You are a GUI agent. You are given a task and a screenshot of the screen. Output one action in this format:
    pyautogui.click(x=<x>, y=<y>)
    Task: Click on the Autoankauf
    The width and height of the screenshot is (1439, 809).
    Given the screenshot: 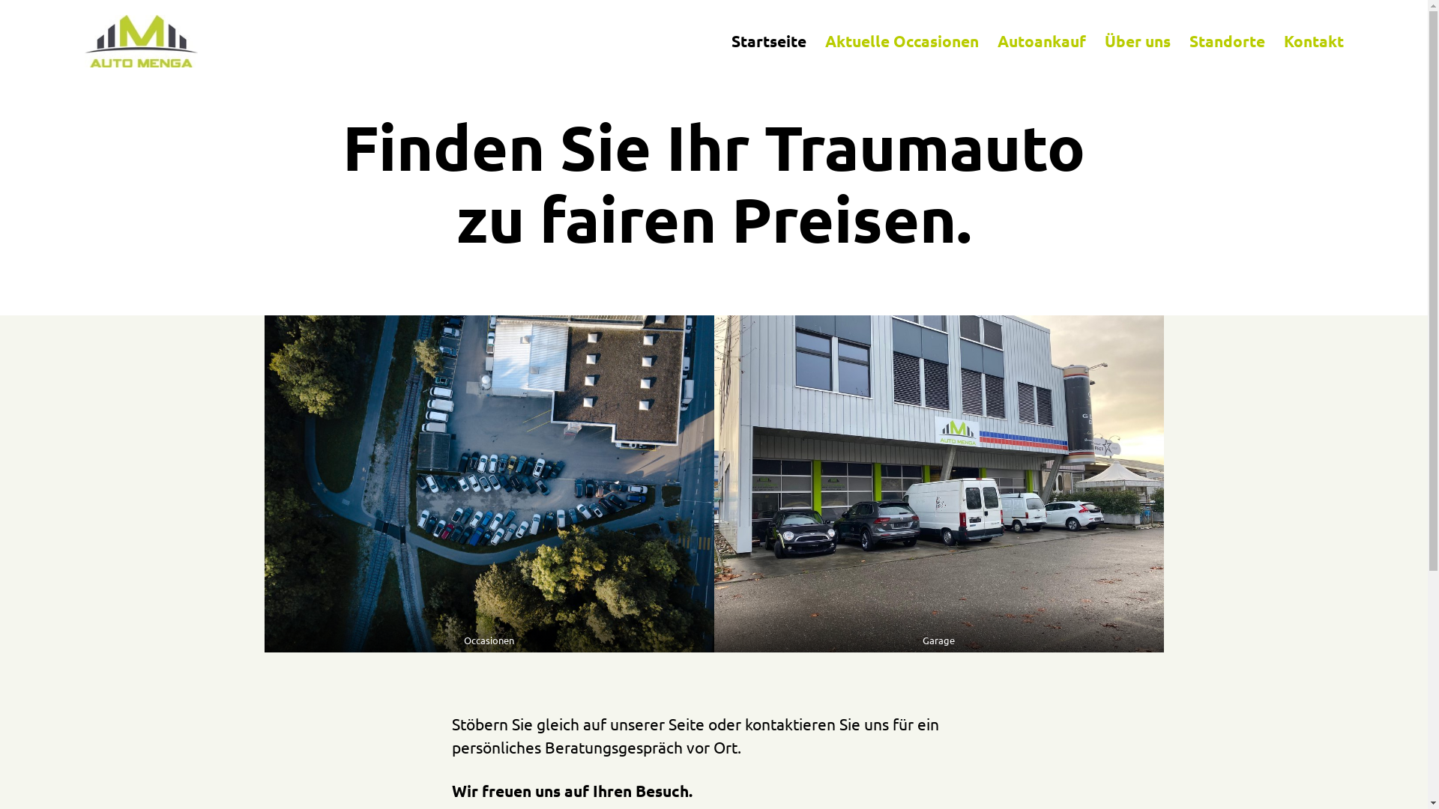 What is the action you would take?
    pyautogui.click(x=1041, y=40)
    